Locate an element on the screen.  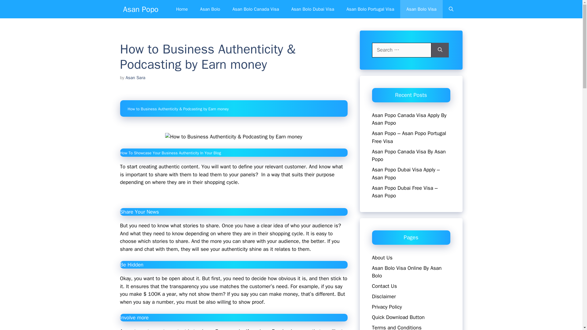
About Us is located at coordinates (382, 257).